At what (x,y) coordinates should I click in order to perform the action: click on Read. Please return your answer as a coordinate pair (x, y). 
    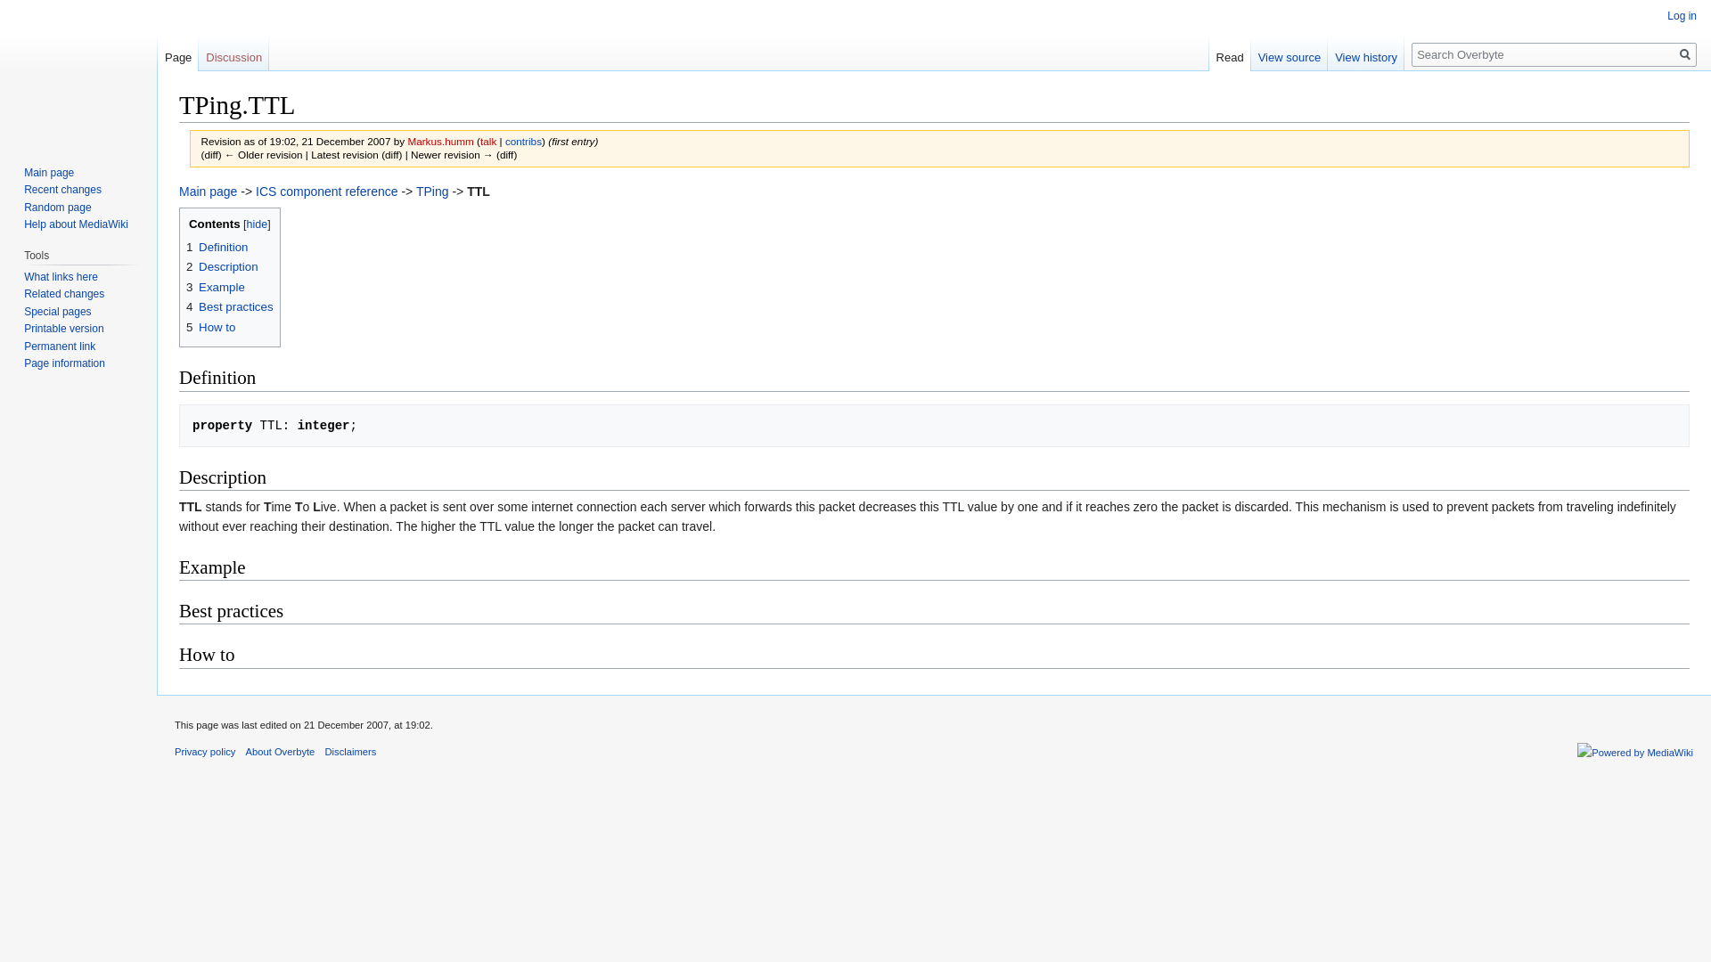
    Looking at the image, I should click on (1230, 53).